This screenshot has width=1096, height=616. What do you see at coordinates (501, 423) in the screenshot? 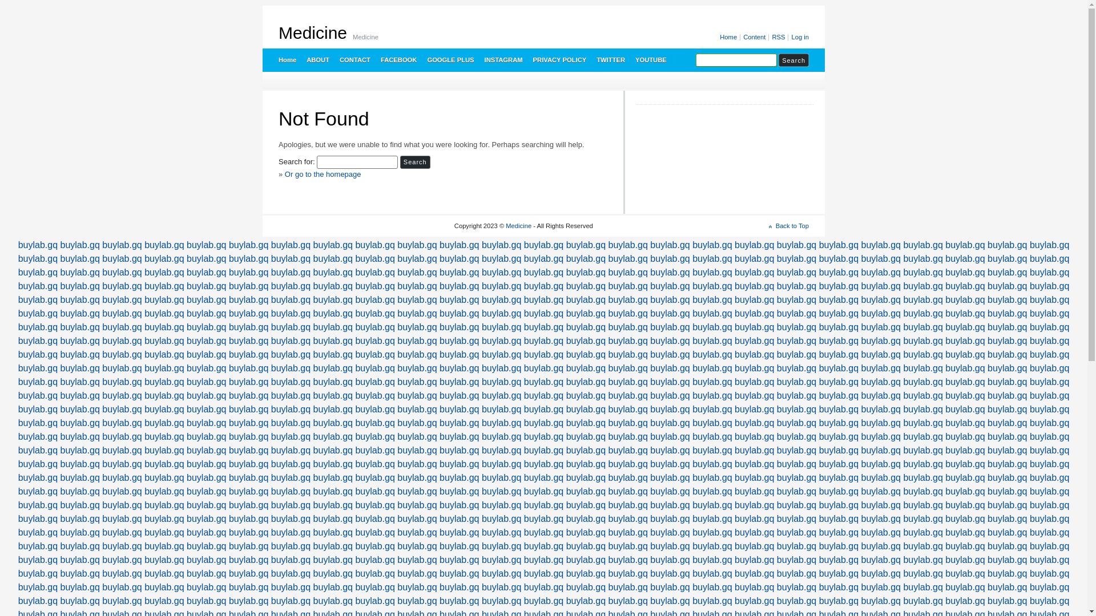
I see `buylab.gq` at bounding box center [501, 423].